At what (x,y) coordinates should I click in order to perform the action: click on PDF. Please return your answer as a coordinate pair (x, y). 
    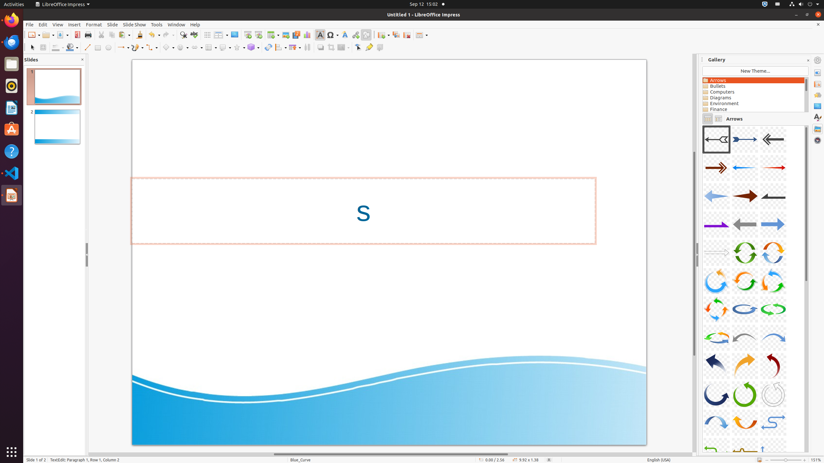
    Looking at the image, I should click on (77, 35).